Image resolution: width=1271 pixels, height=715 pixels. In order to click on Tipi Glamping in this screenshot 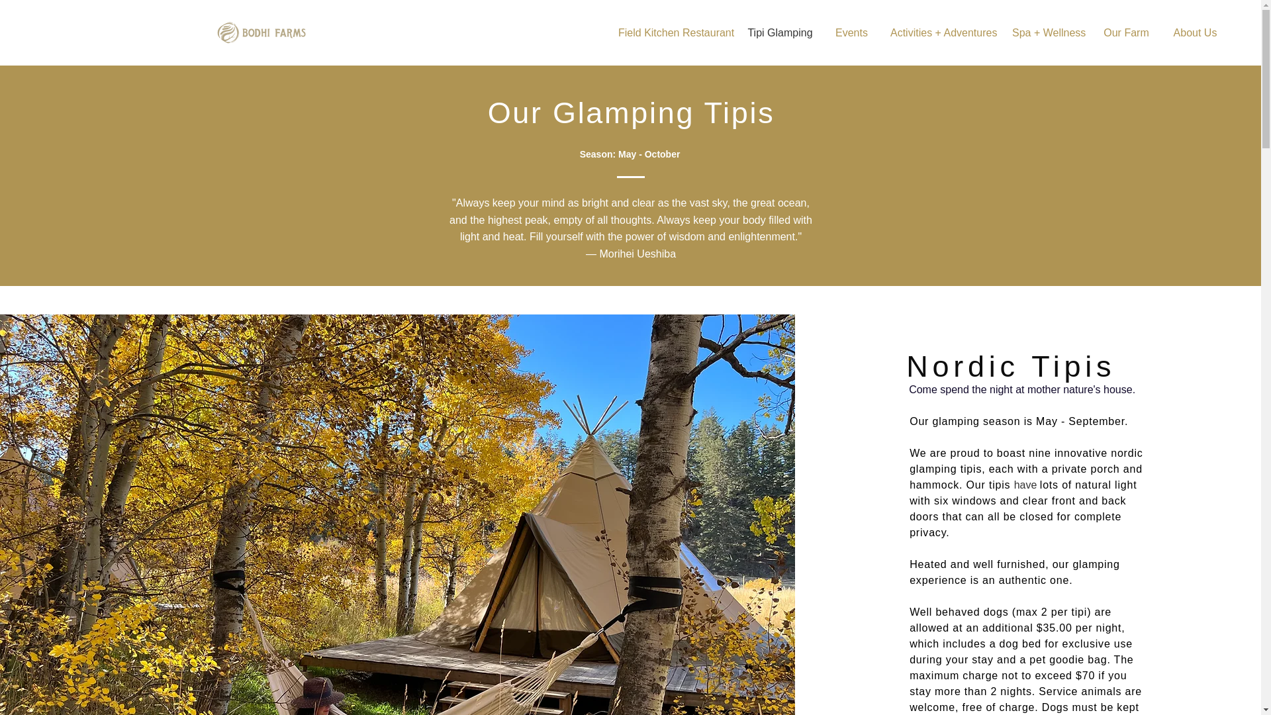, I will do `click(780, 32)`.